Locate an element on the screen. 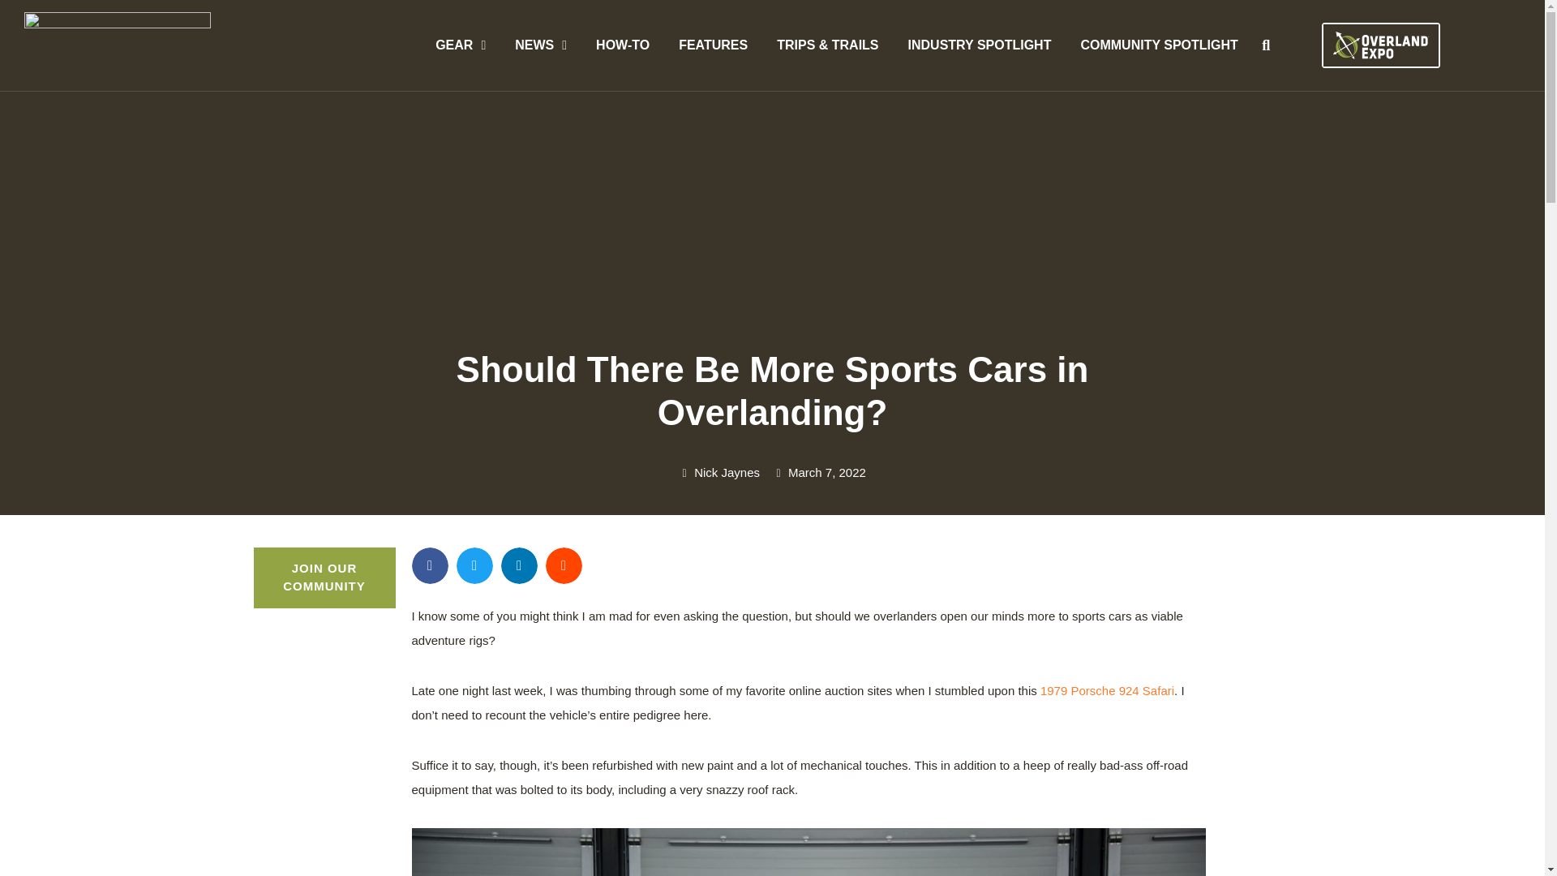  NEWS is located at coordinates (540, 45).